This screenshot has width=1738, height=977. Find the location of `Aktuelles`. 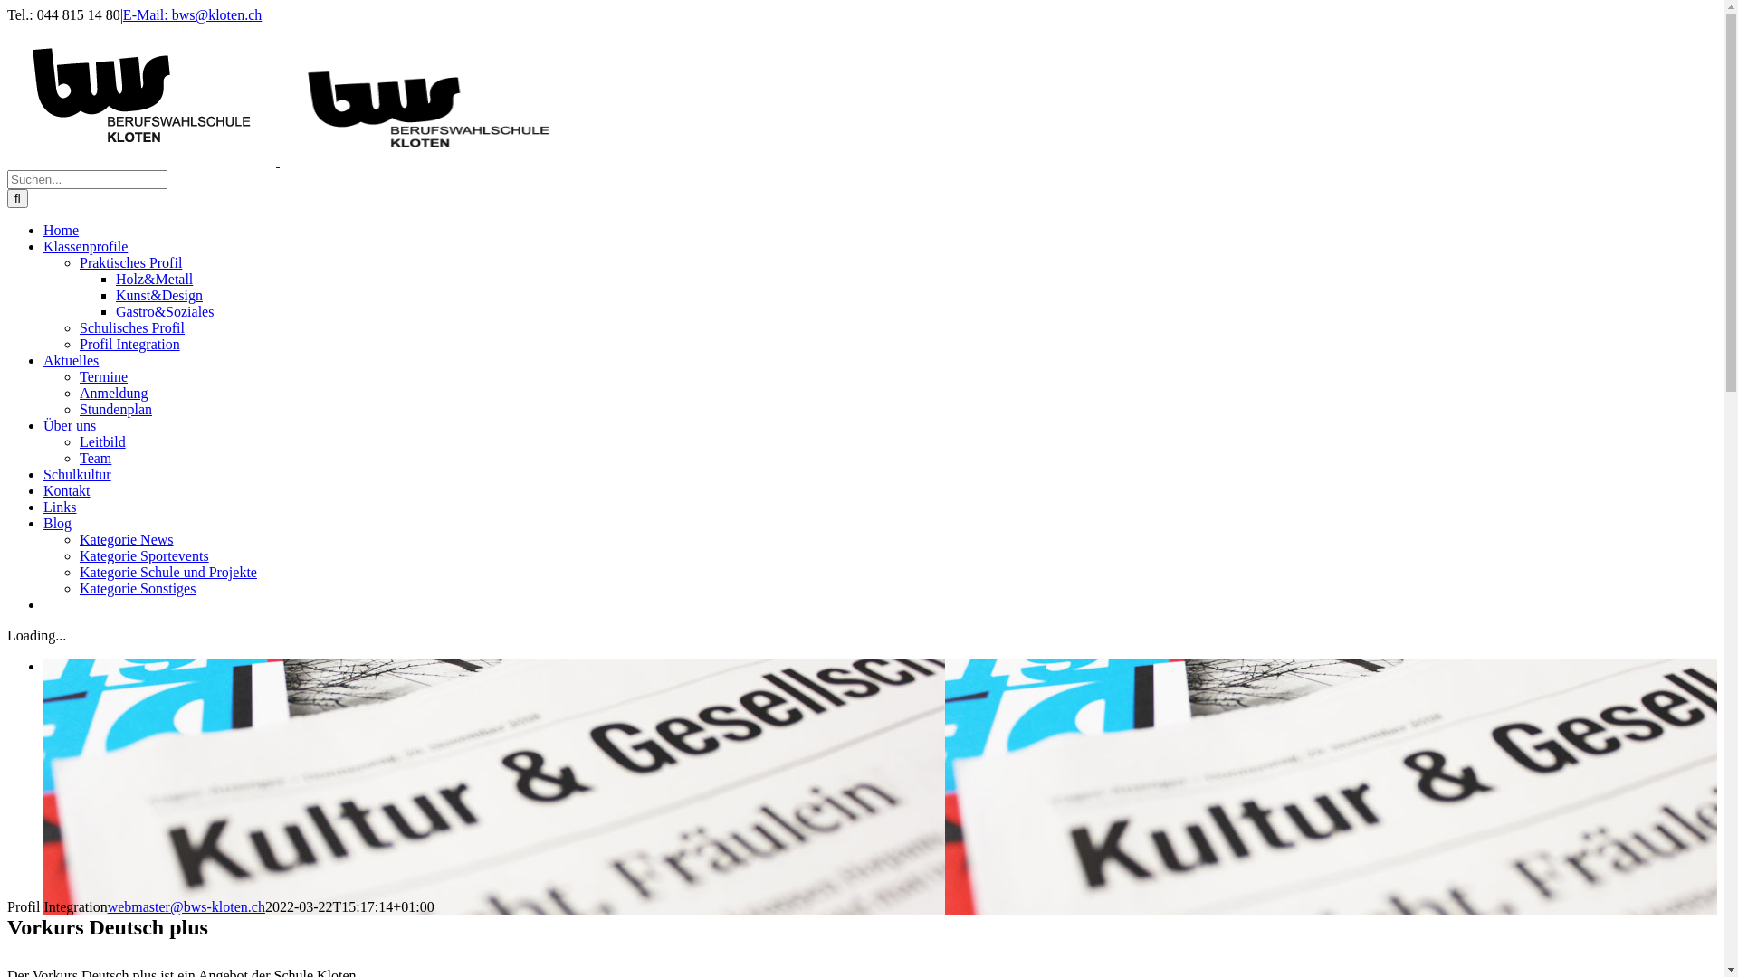

Aktuelles is located at coordinates (71, 360).